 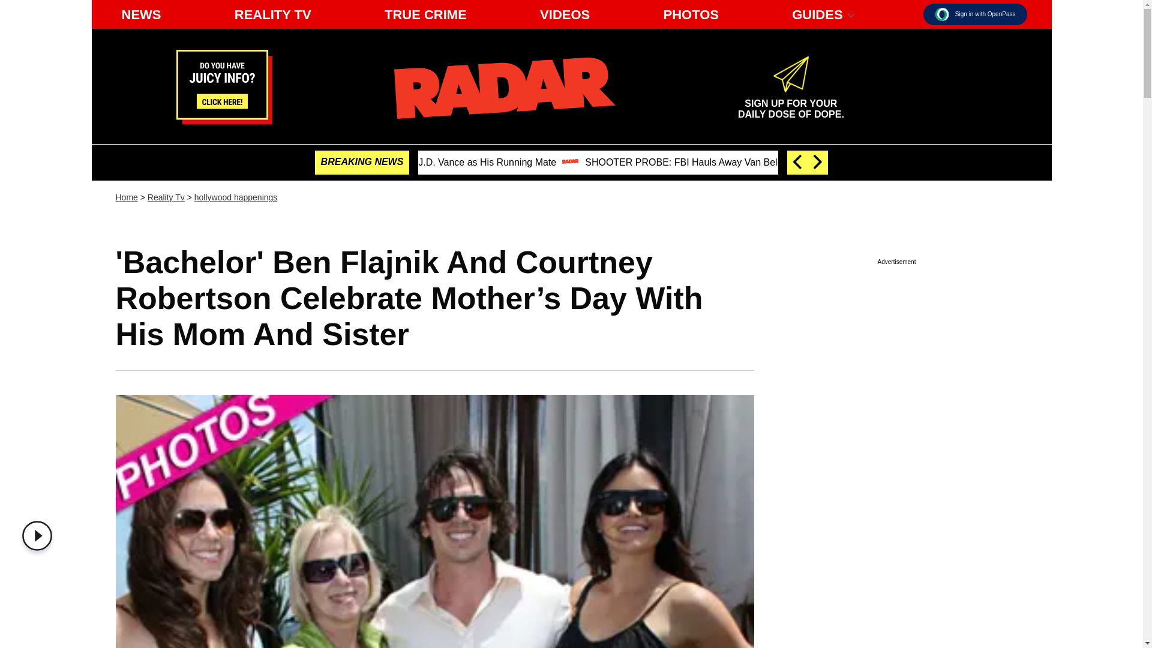 I want to click on NEWS, so click(x=141, y=14).